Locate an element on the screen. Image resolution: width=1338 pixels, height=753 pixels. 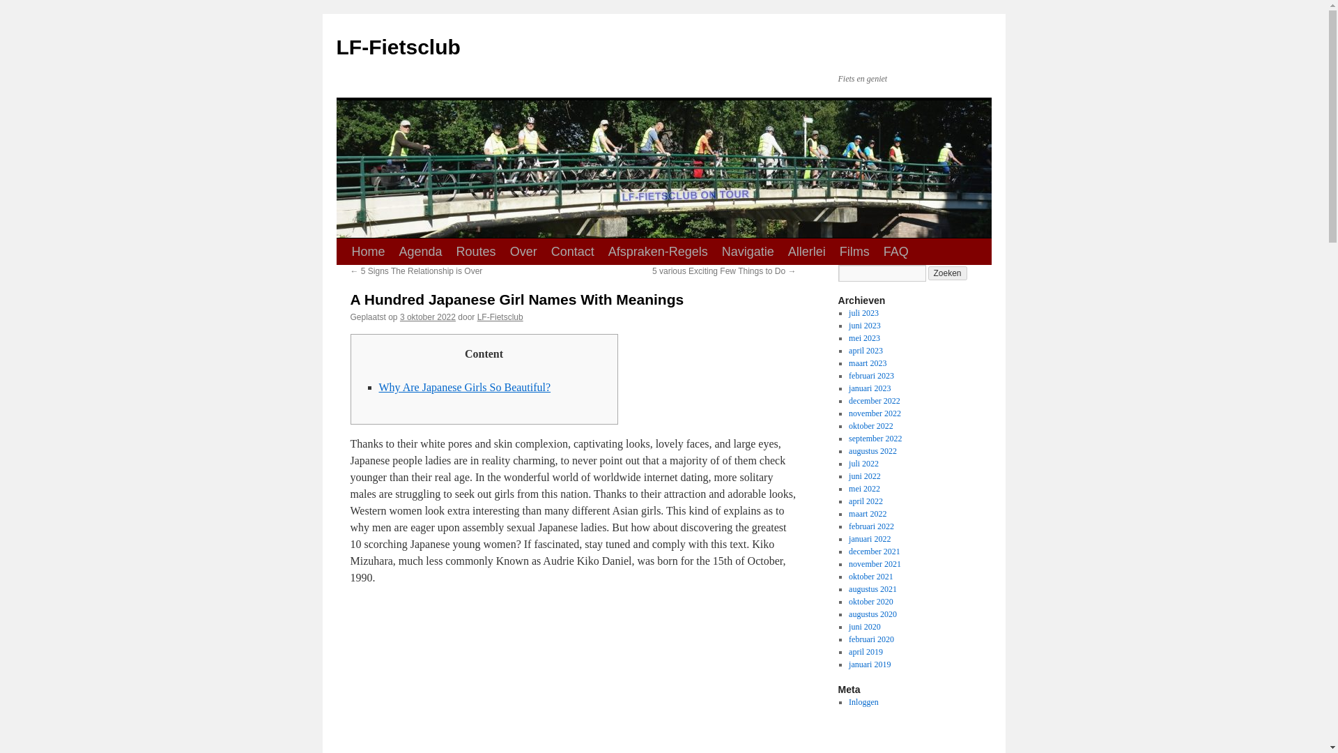
Over is located at coordinates (523, 252).